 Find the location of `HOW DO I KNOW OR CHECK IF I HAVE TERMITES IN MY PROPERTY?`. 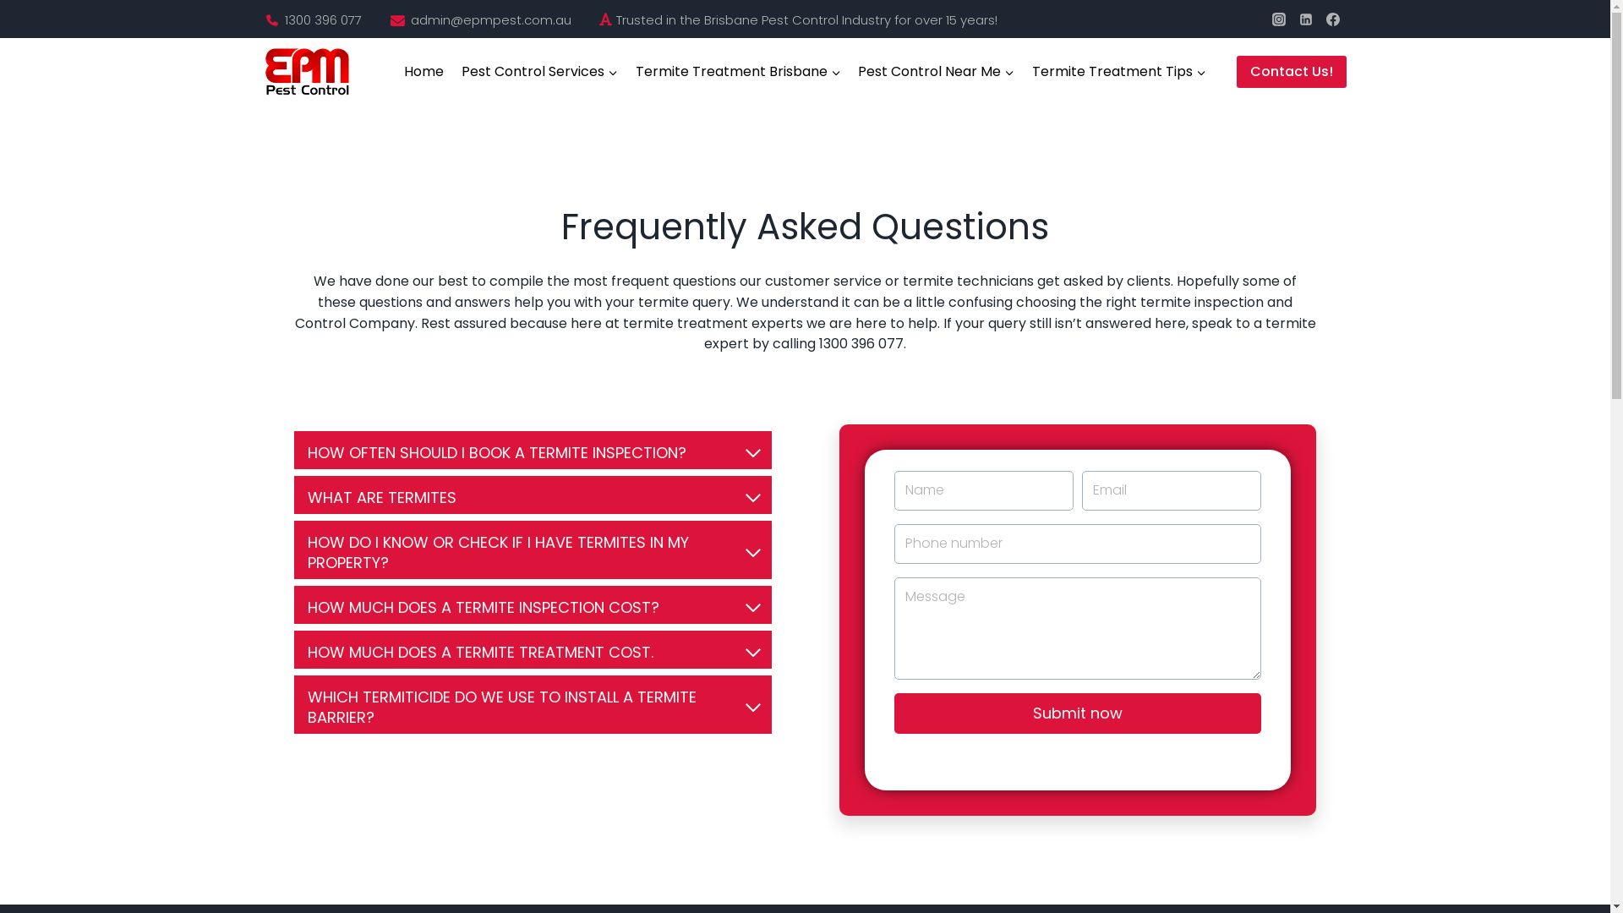

HOW DO I KNOW OR CHECK IF I HAVE TERMITES IN MY PROPERTY? is located at coordinates (533, 549).